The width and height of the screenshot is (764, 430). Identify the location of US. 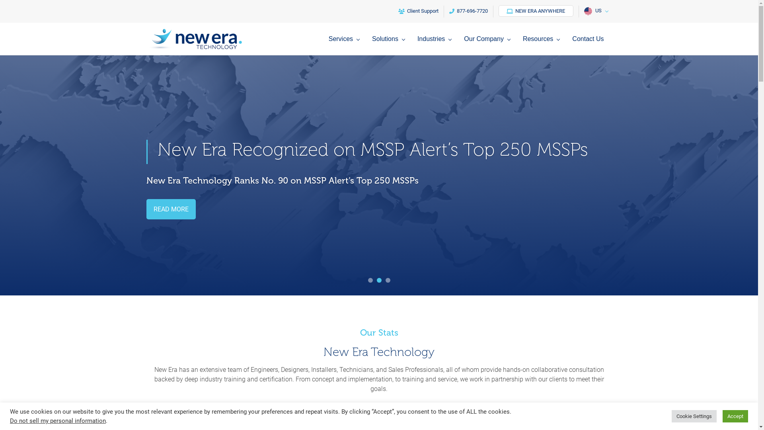
(595, 12).